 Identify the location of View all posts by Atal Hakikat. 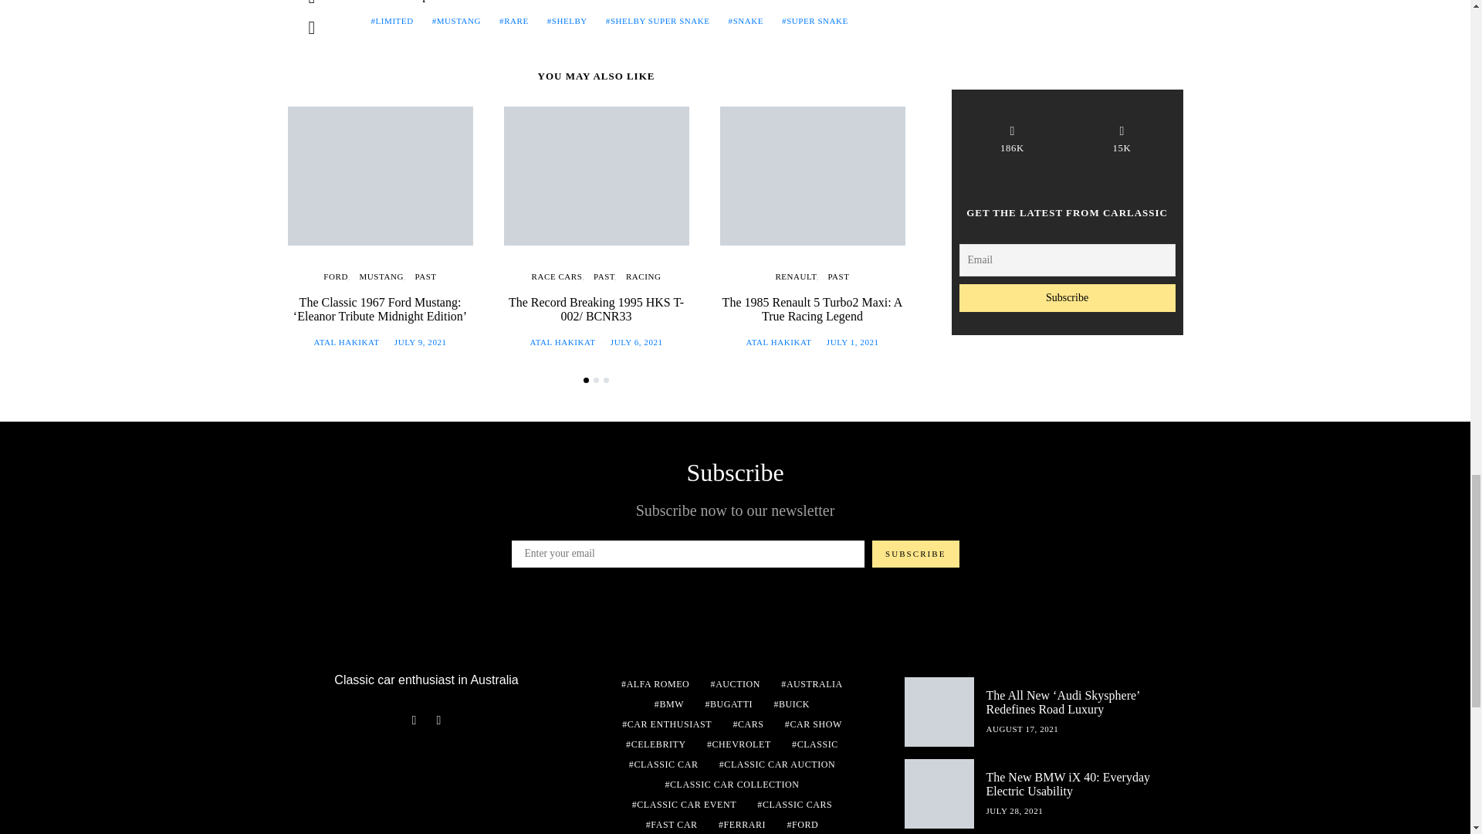
(346, 342).